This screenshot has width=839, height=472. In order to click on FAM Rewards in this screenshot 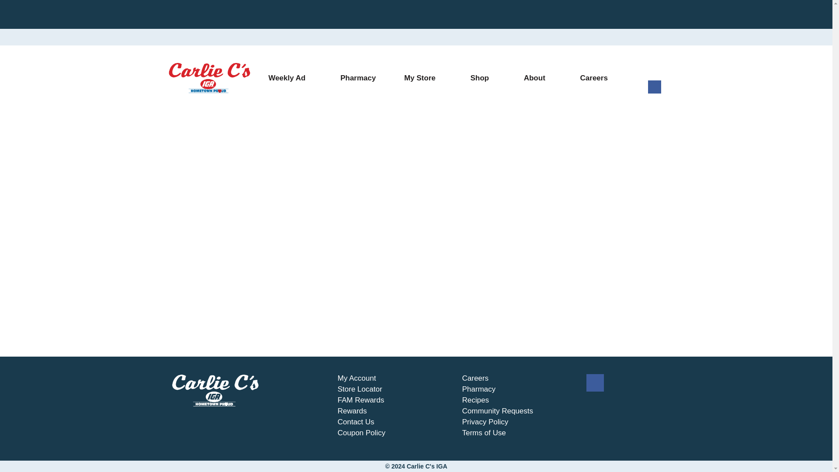, I will do `click(361, 400)`.